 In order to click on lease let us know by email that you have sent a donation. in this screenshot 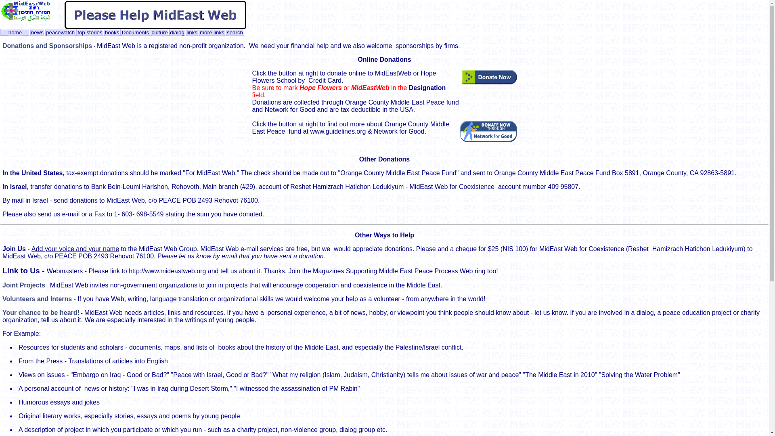, I will do `click(244, 256)`.